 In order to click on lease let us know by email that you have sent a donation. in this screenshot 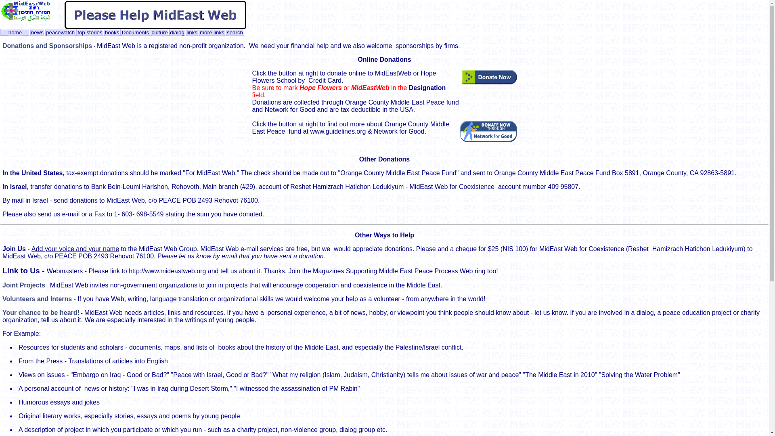, I will do `click(244, 256)`.